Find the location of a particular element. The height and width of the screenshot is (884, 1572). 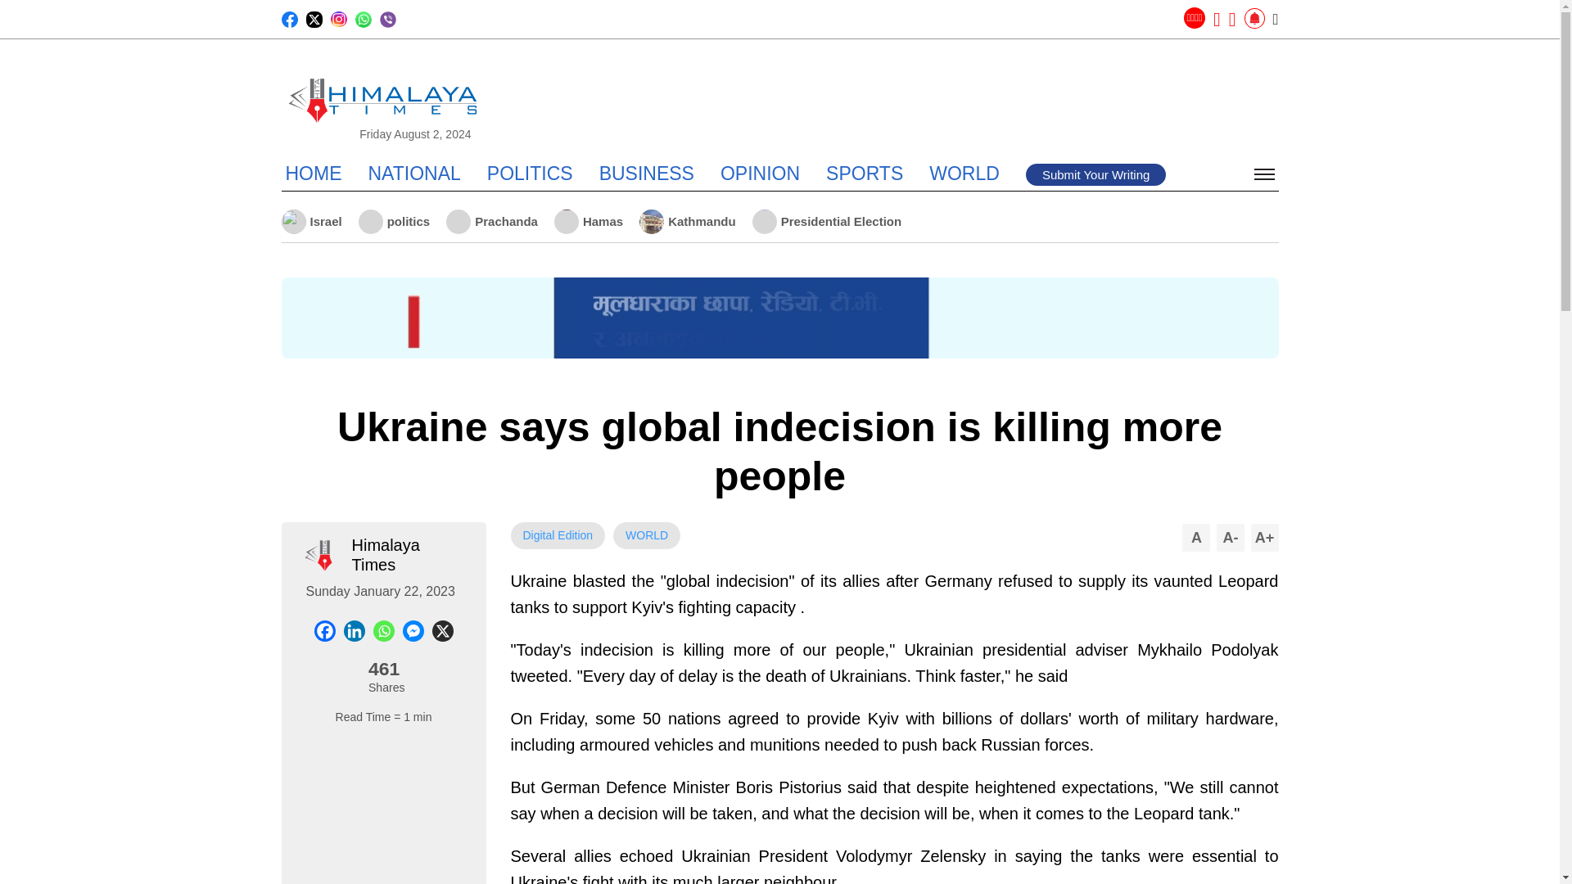

POLITICS is located at coordinates (531, 173).